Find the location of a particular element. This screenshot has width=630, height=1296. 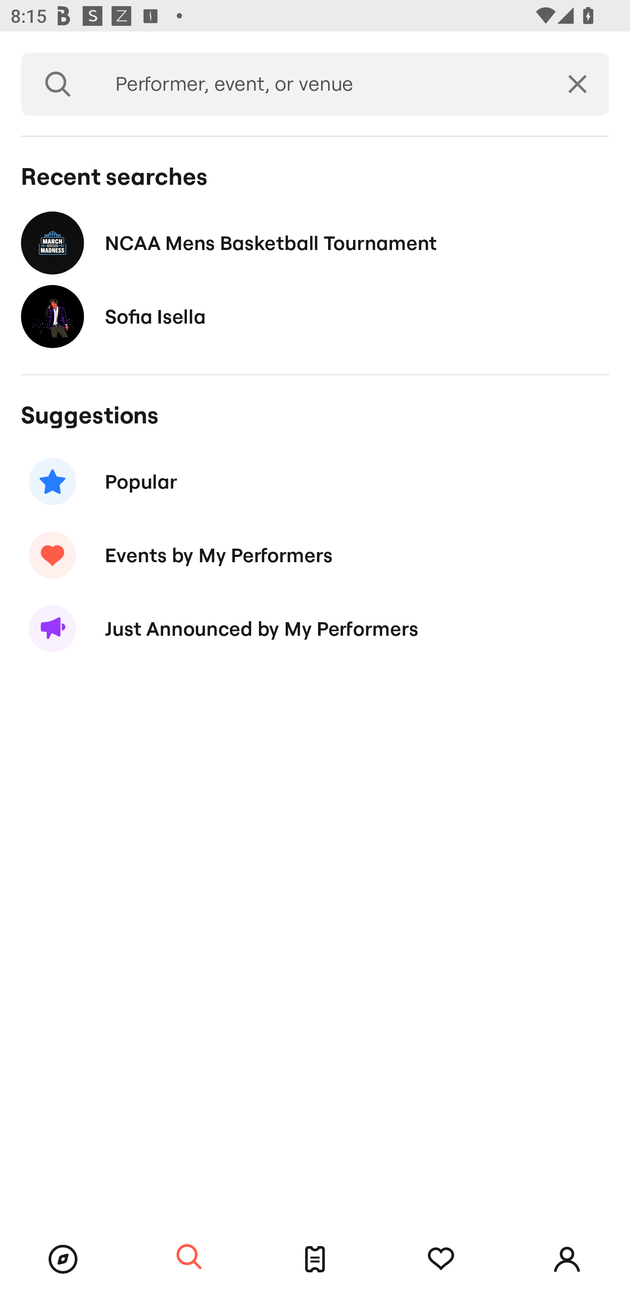

Account is located at coordinates (567, 1259).